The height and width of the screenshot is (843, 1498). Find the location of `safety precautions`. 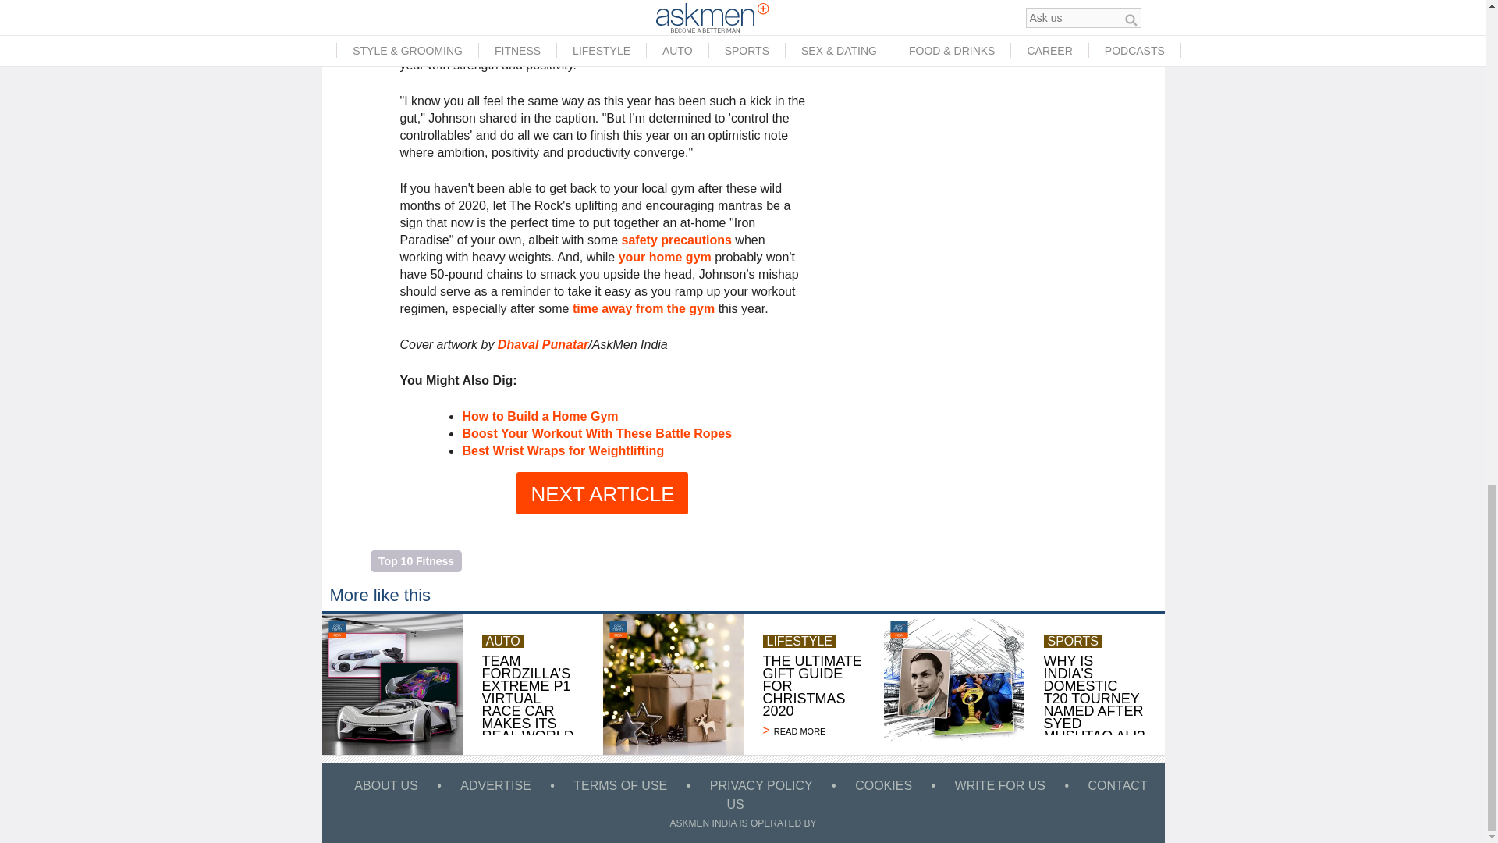

safety precautions is located at coordinates (676, 240).